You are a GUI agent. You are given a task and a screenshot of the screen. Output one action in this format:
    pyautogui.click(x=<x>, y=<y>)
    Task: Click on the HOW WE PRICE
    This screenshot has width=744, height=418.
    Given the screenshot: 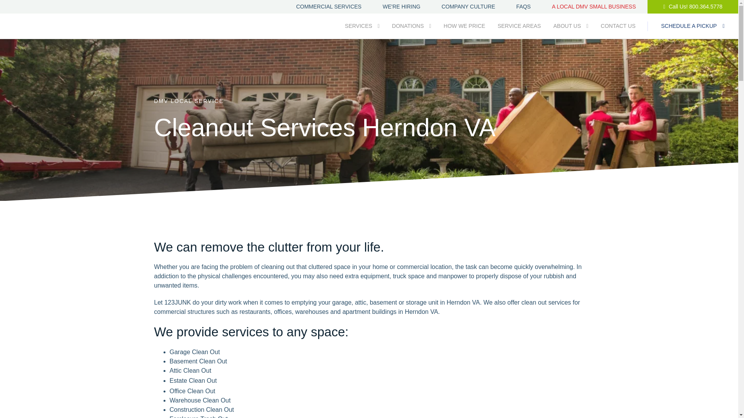 What is the action you would take?
    pyautogui.click(x=464, y=26)
    